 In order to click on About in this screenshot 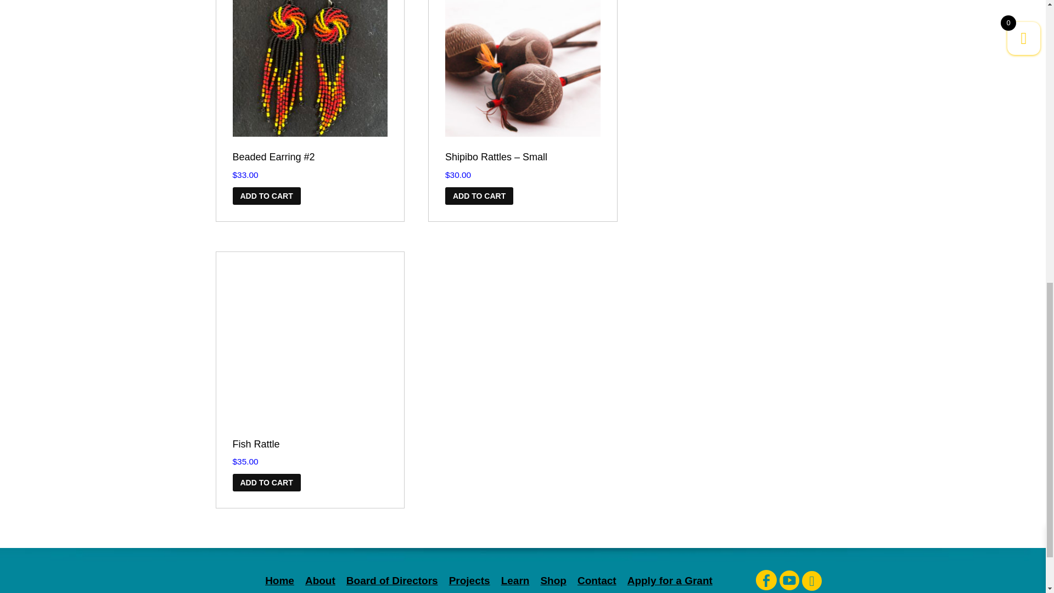, I will do `click(320, 580)`.